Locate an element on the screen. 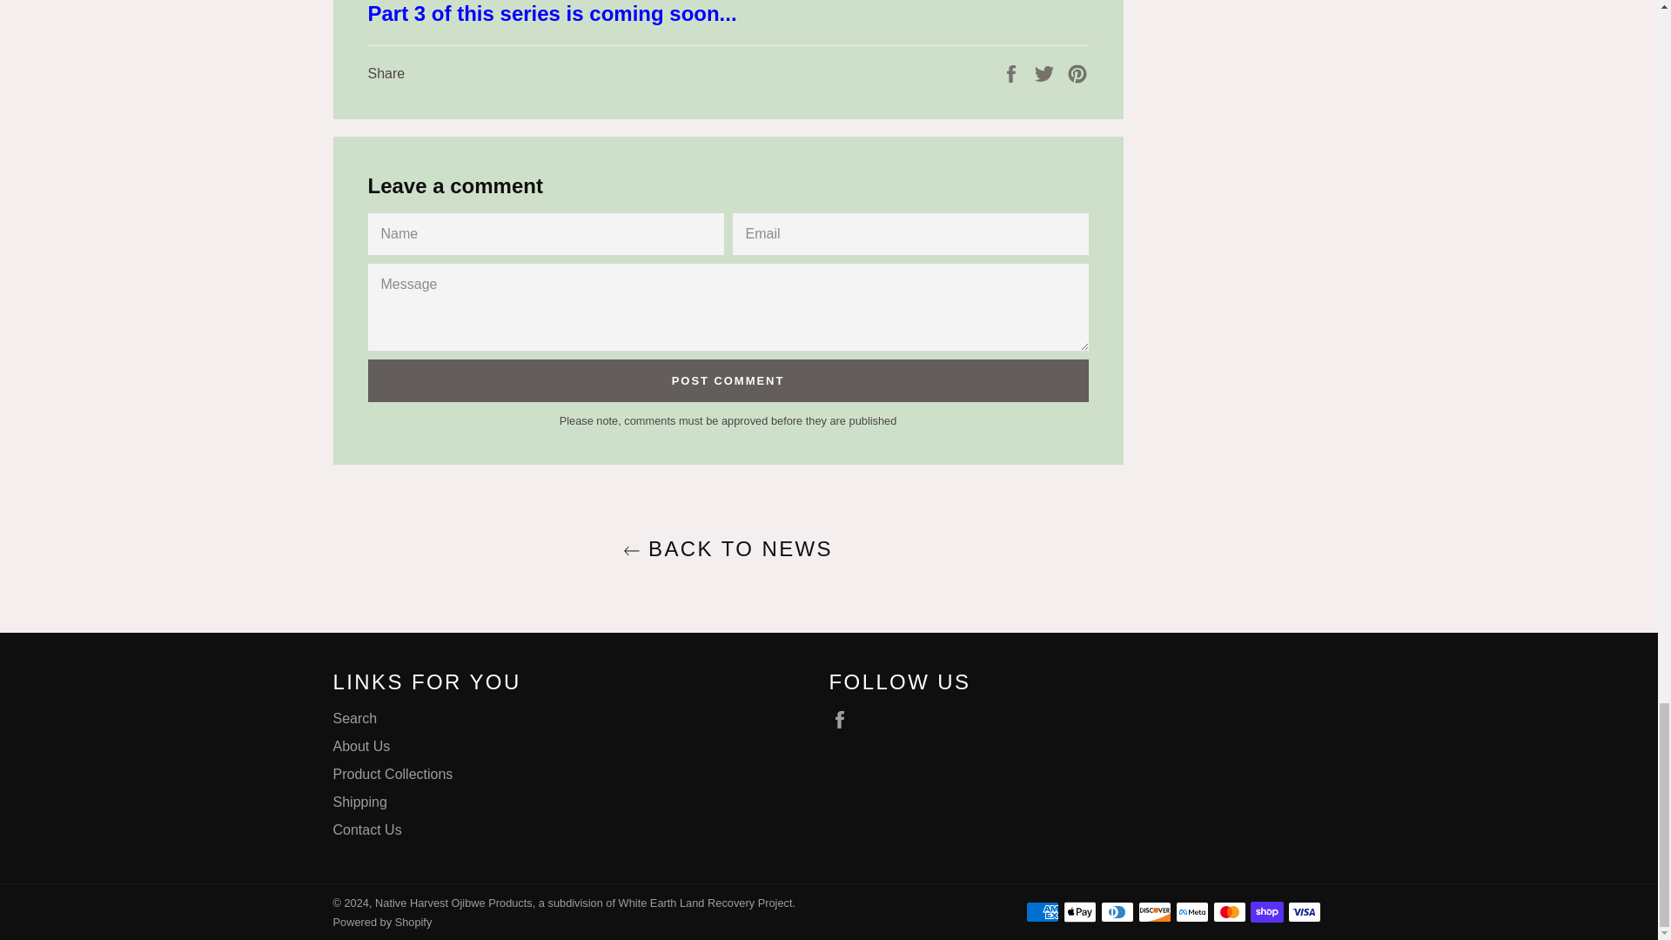  Share on Facebook is located at coordinates (1013, 71).